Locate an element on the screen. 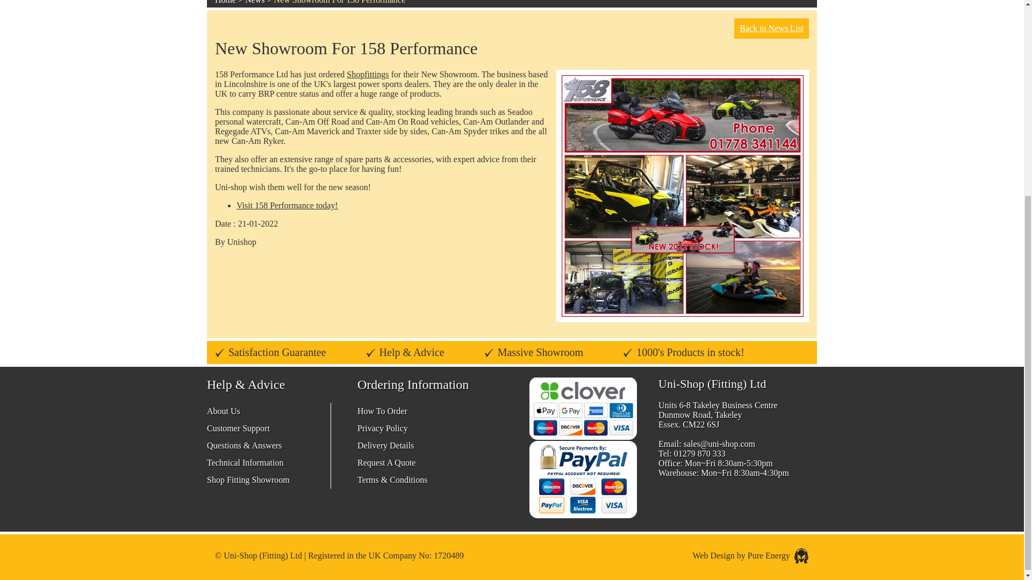 This screenshot has width=1032, height=580. Home is located at coordinates (225, 2).